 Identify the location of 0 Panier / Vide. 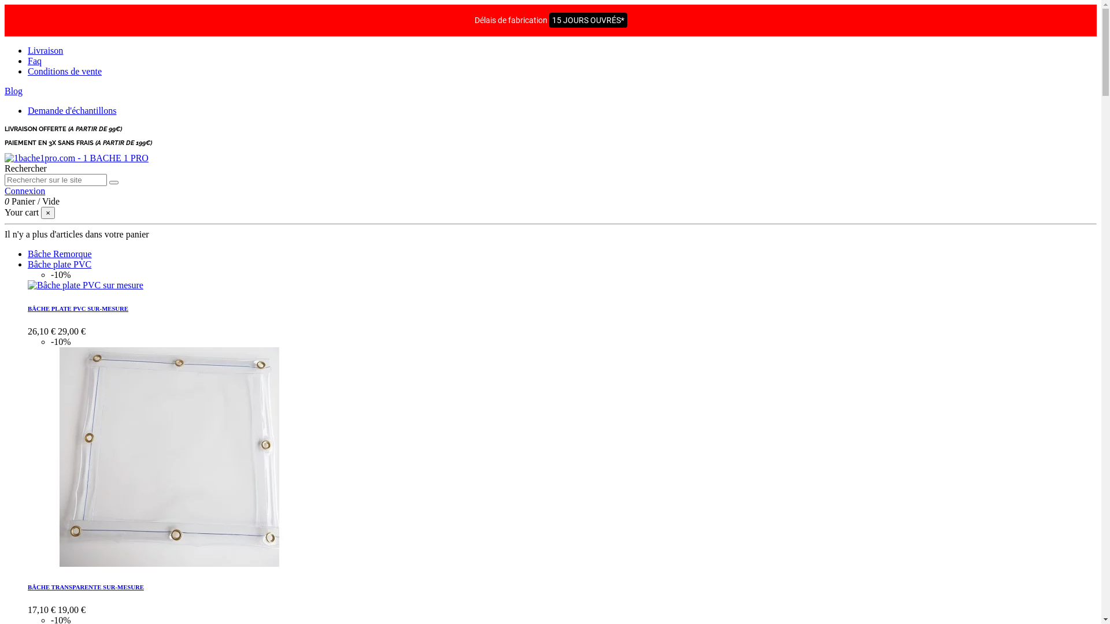
(32, 201).